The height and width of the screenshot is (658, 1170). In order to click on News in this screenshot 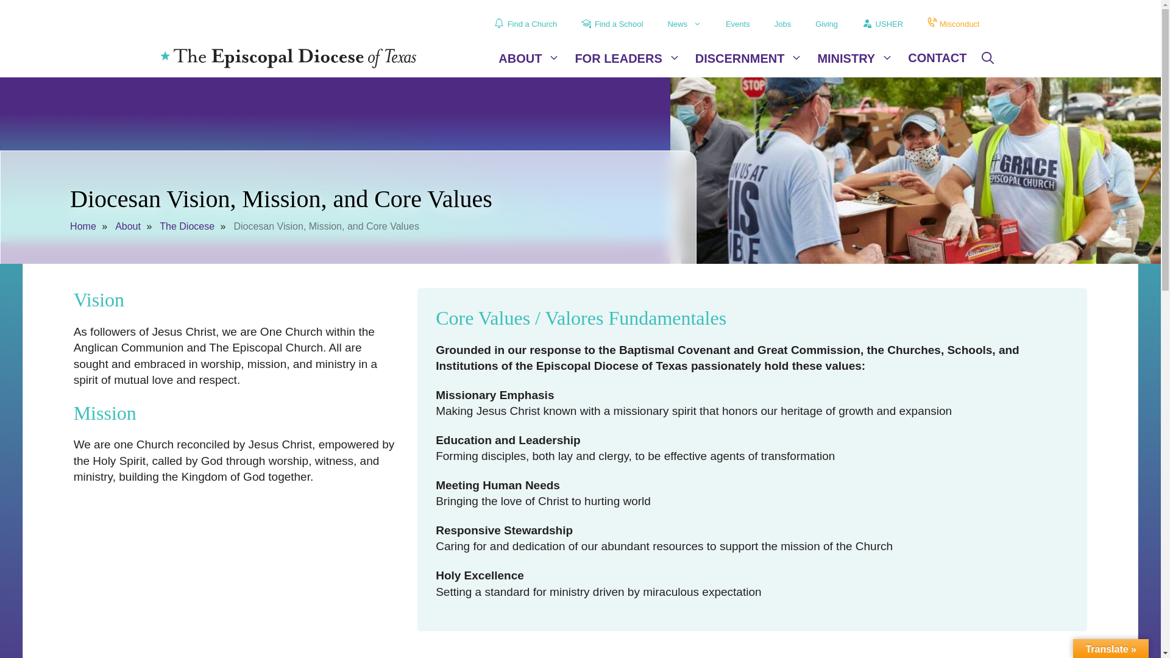, I will do `click(684, 24)`.